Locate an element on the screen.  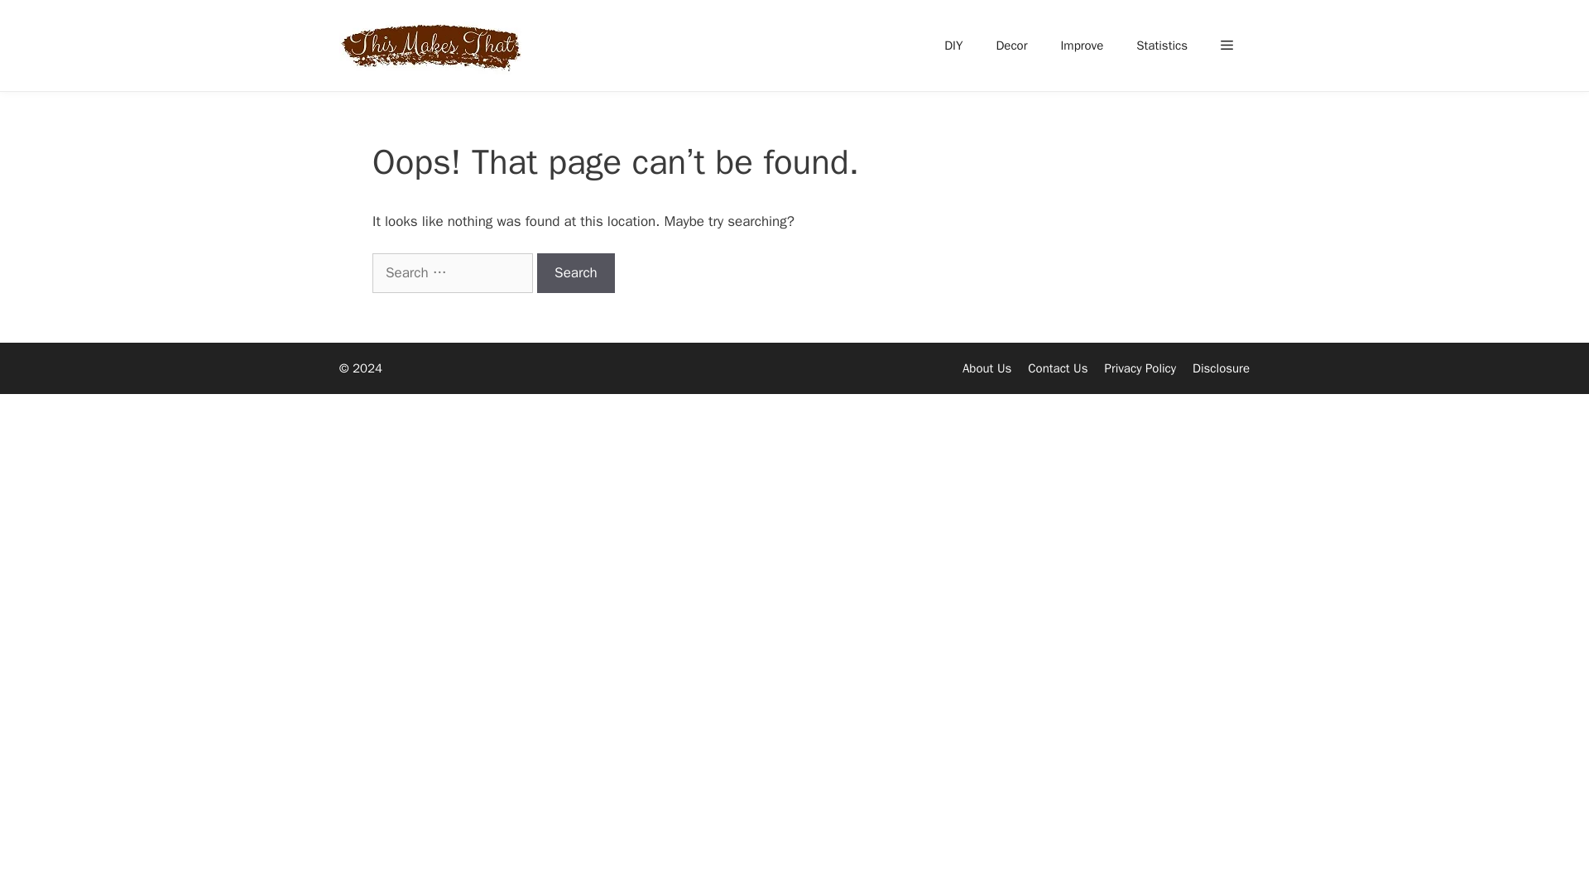
Decor is located at coordinates (1011, 45).